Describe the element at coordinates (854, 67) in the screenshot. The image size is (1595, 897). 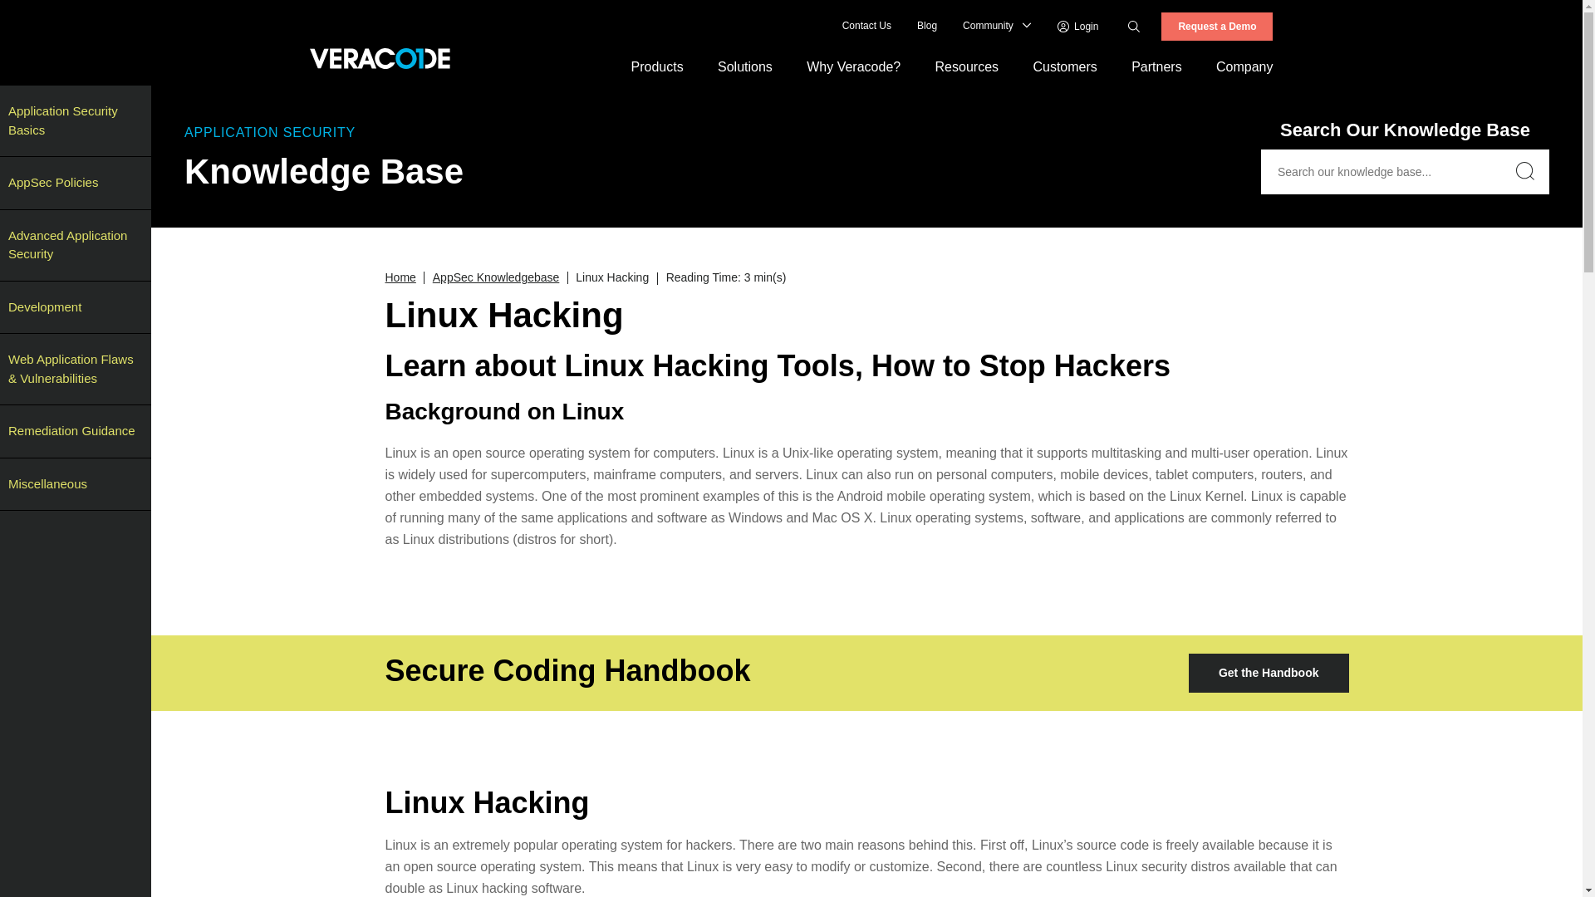
I see `Why Veracode?` at that location.